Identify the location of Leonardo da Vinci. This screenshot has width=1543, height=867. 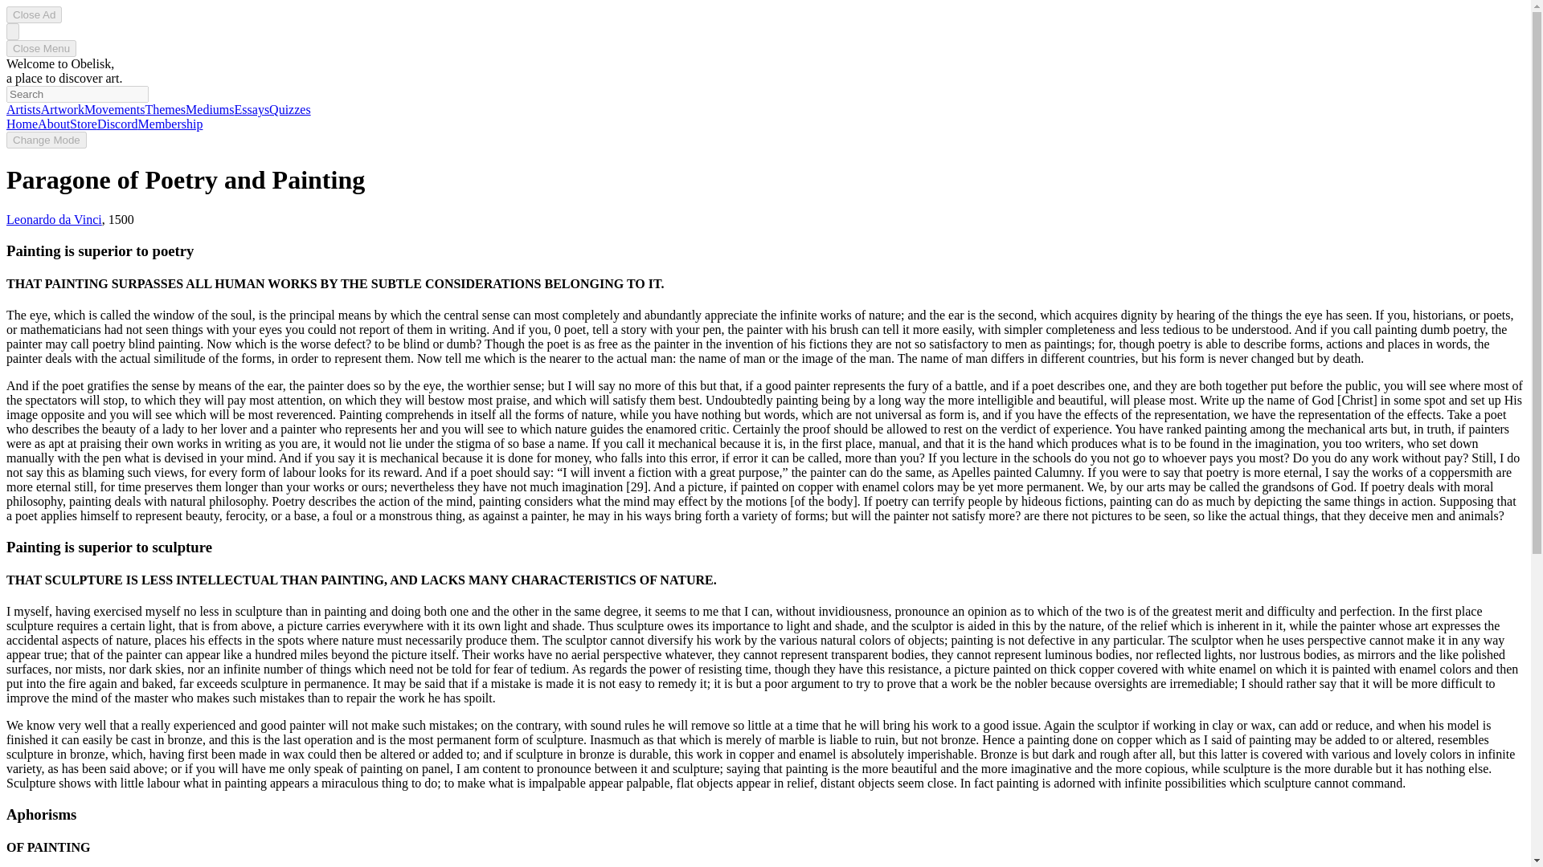
(53, 218).